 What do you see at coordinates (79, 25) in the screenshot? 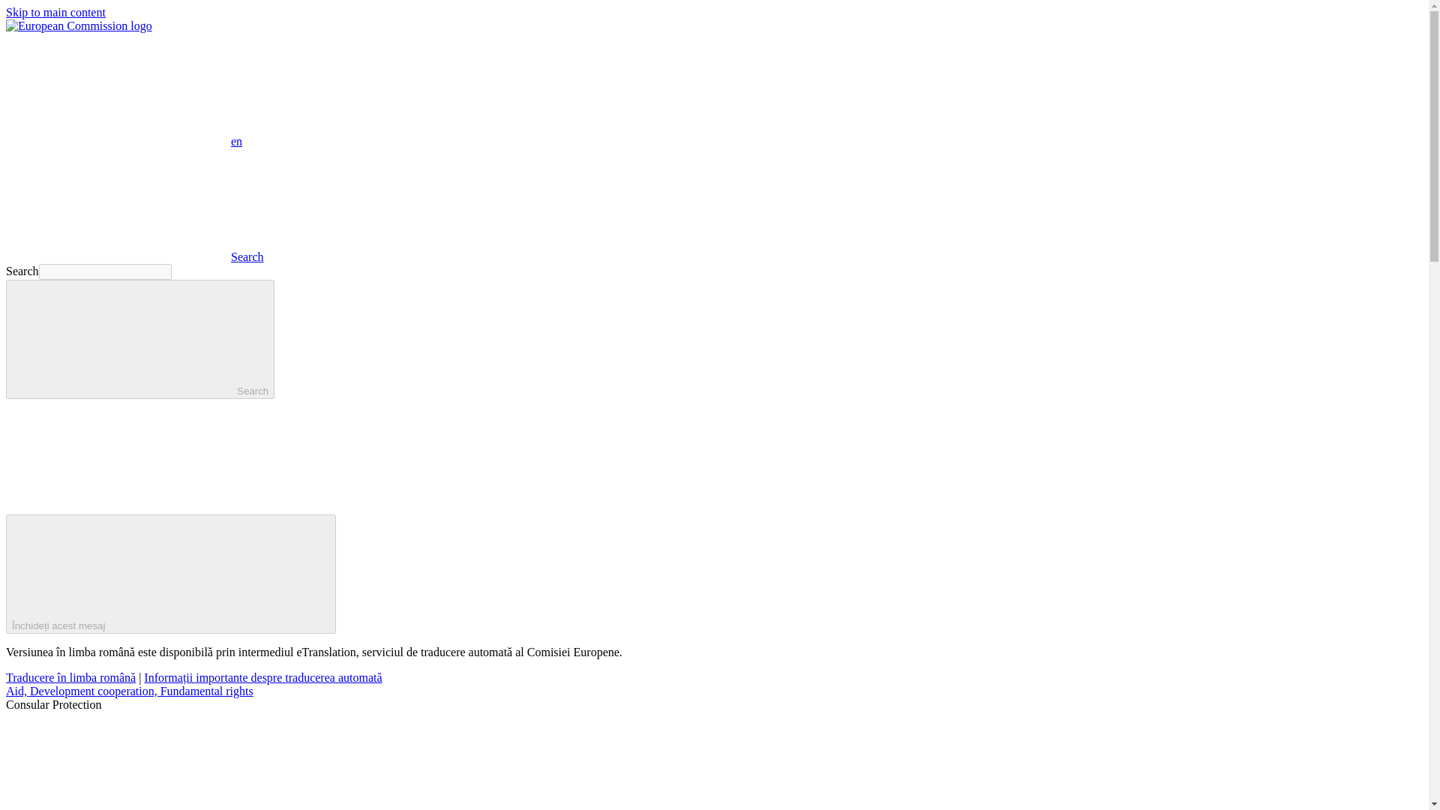
I see `European Commission` at bounding box center [79, 25].